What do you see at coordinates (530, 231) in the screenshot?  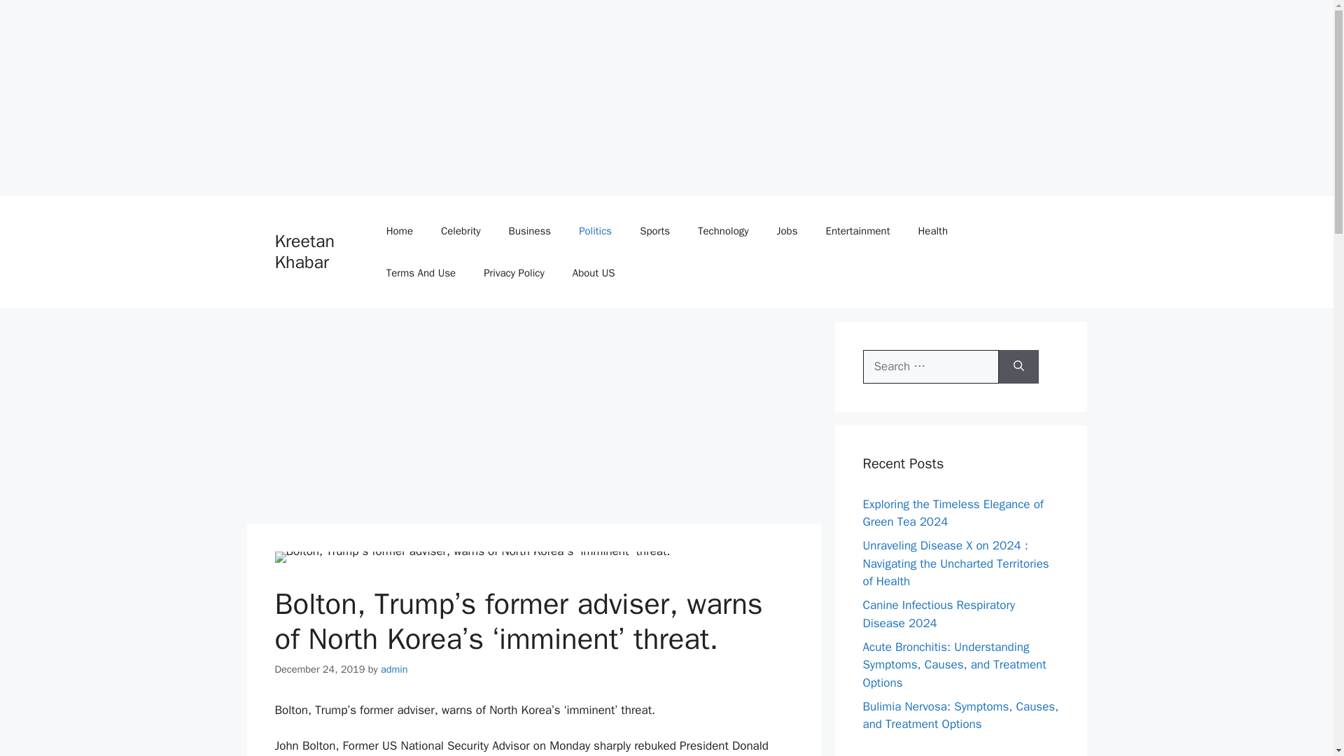 I see `Business` at bounding box center [530, 231].